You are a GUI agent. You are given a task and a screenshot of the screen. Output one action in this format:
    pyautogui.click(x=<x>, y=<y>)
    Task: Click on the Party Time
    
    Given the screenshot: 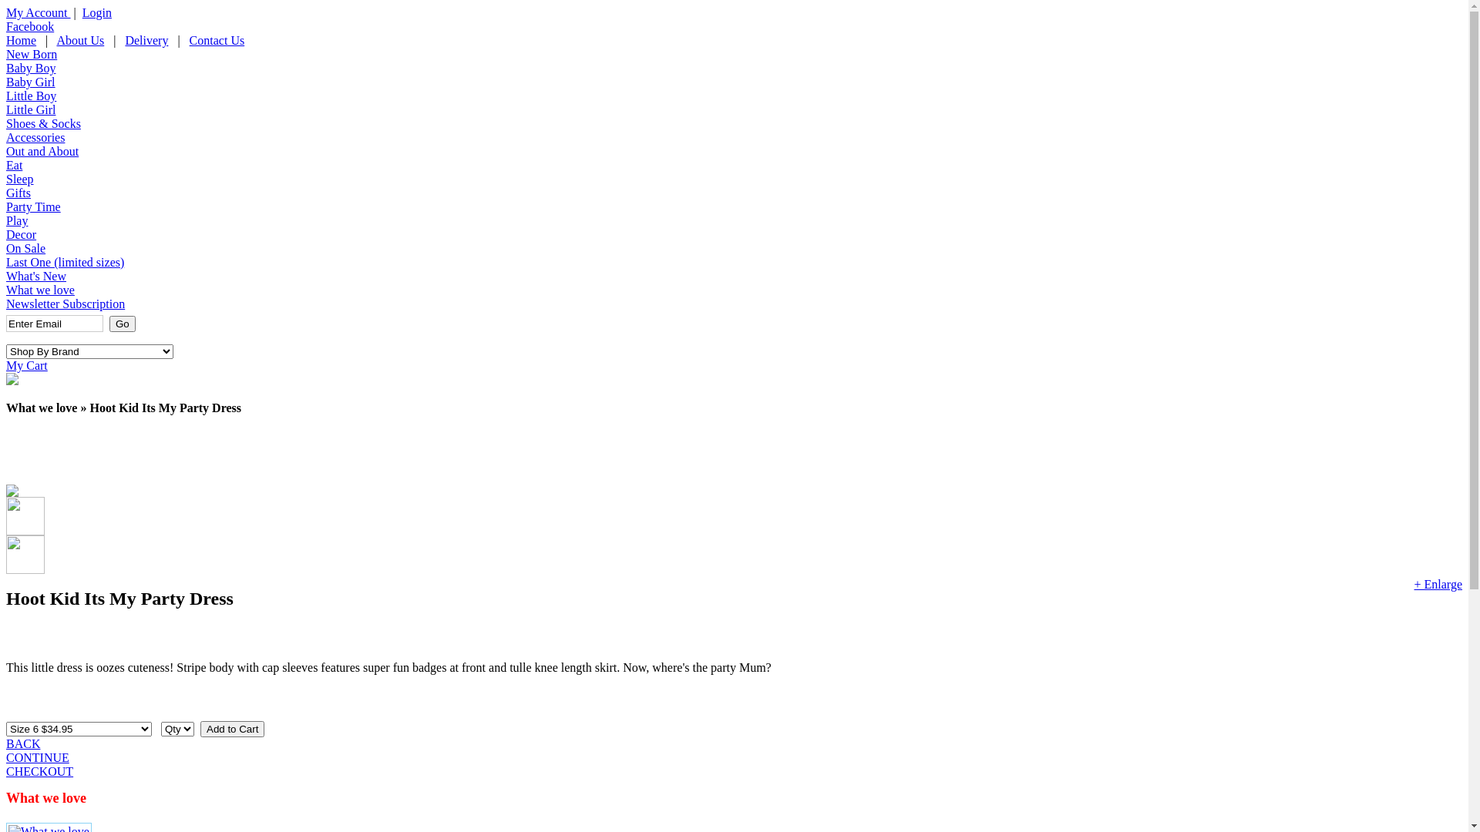 What is the action you would take?
    pyautogui.click(x=34, y=206)
    